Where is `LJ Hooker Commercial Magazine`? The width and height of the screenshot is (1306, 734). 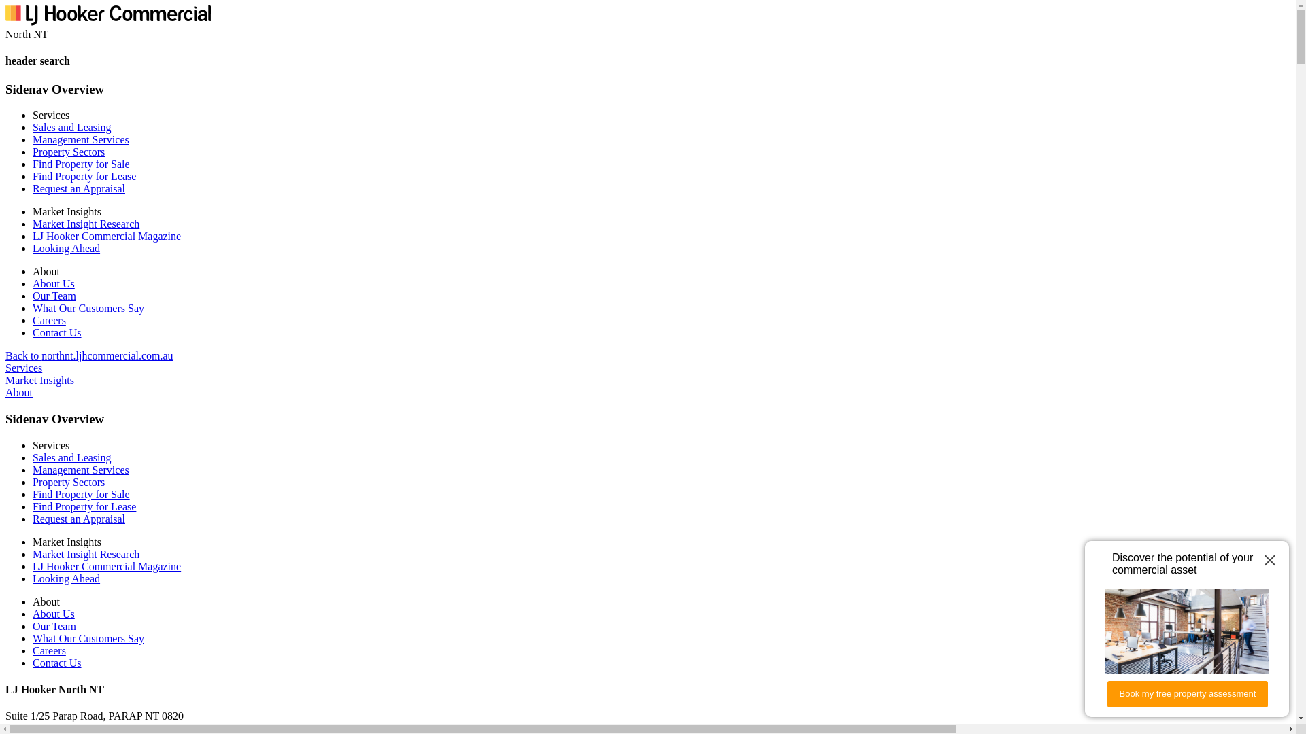 LJ Hooker Commercial Magazine is located at coordinates (107, 567).